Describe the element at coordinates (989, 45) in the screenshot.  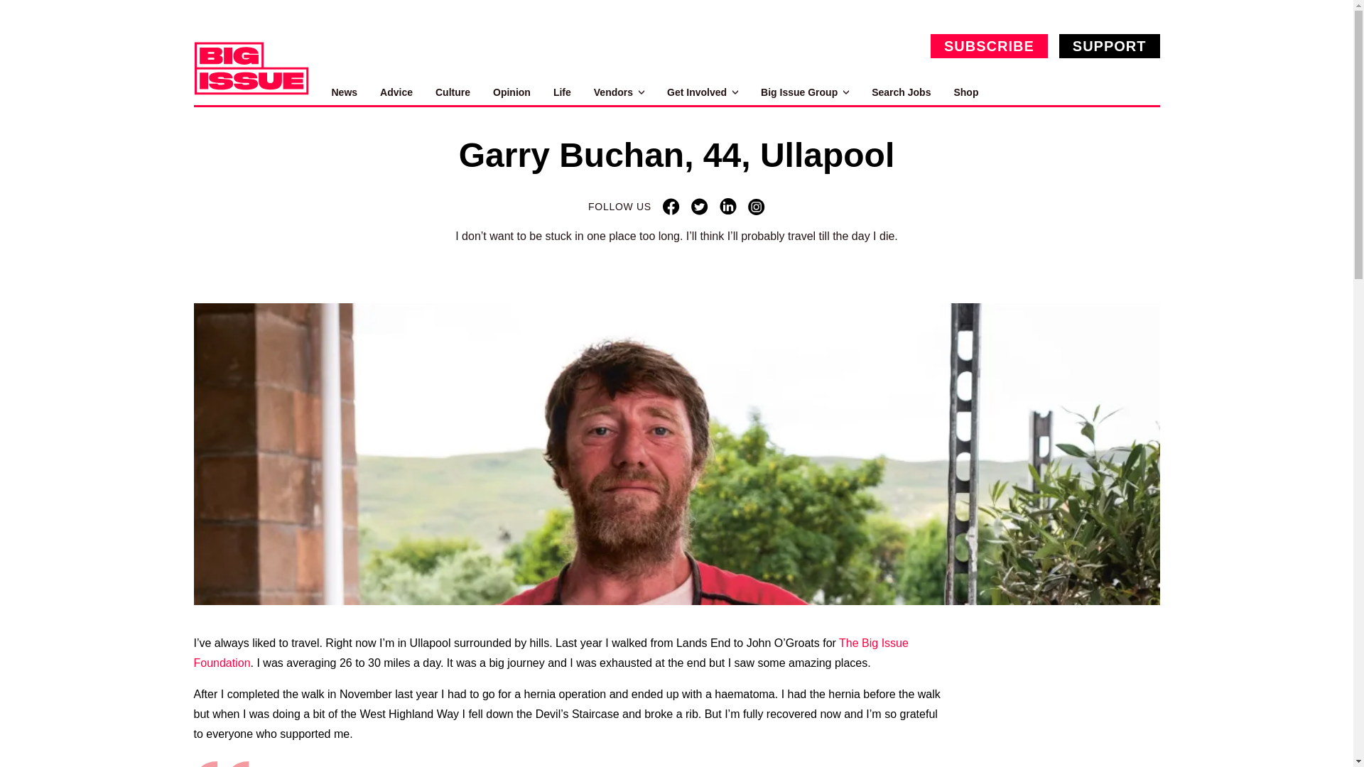
I see `Subscribe` at that location.